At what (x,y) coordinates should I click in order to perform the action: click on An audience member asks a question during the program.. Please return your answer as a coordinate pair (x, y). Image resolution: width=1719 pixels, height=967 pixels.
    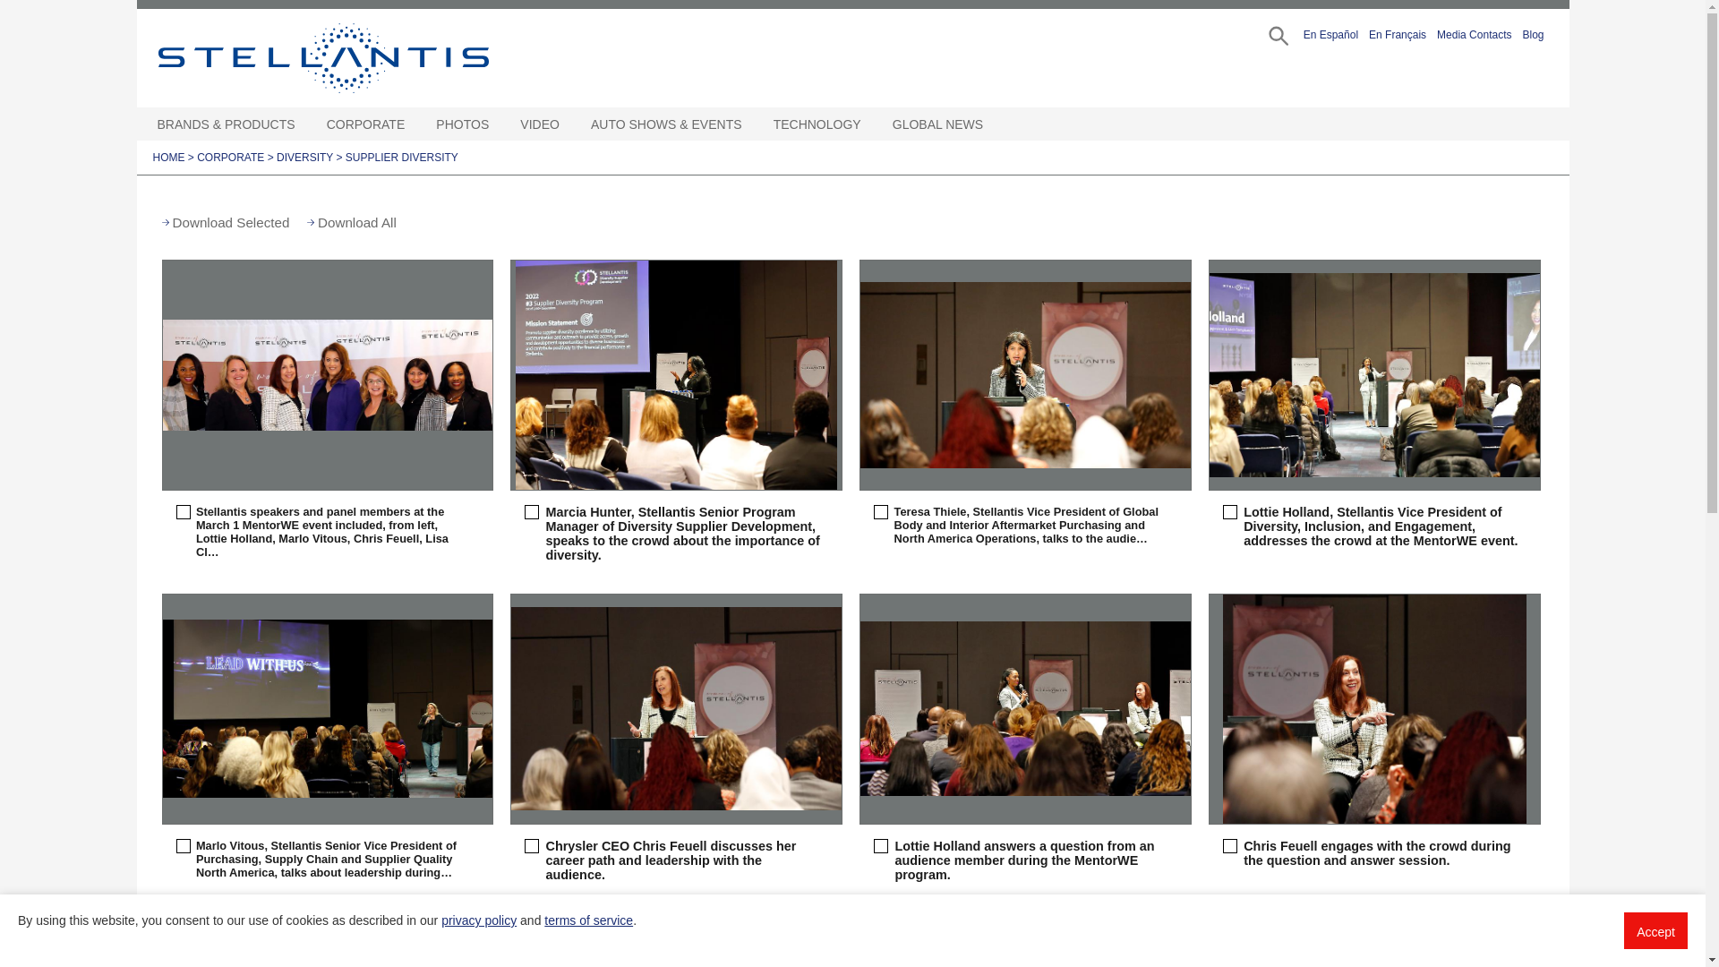
    Looking at the image, I should click on (328, 940).